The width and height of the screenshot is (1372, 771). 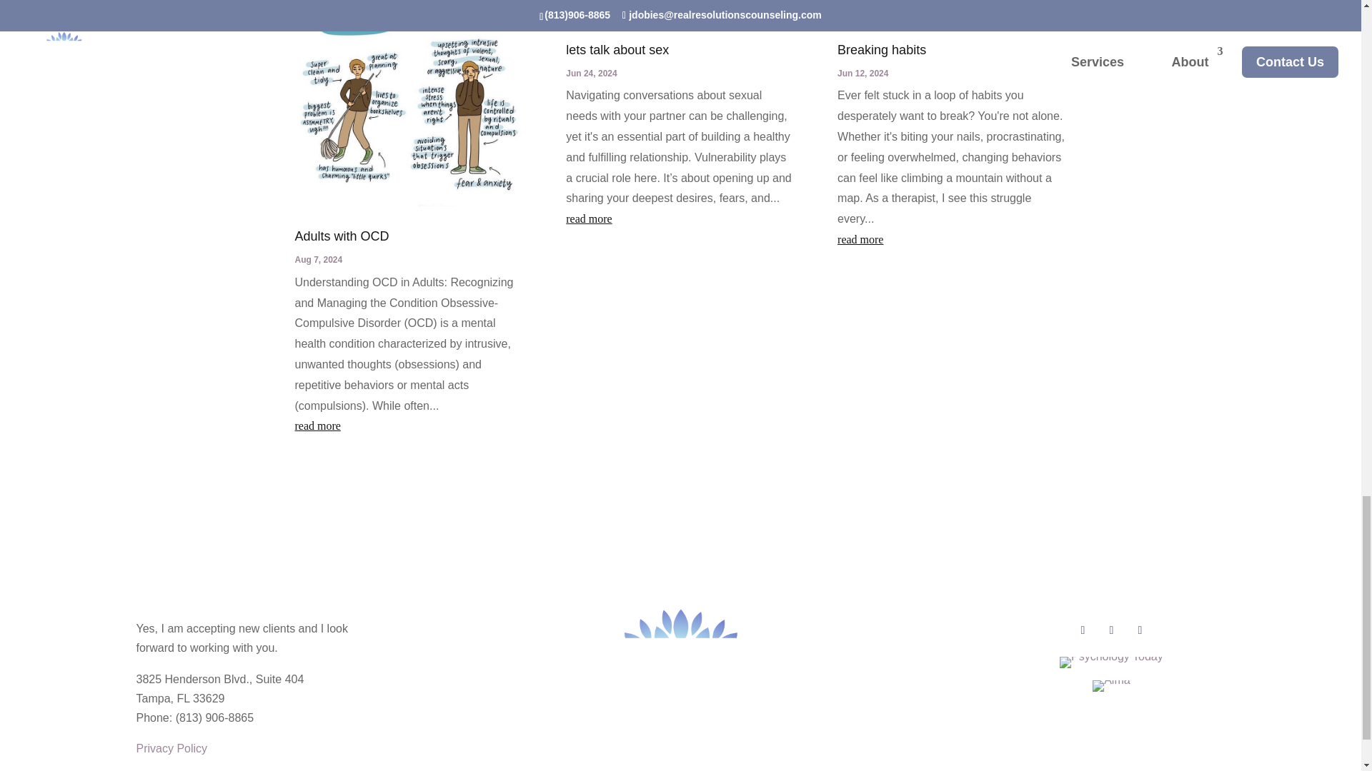 I want to click on Privacy Policy, so click(x=171, y=748).